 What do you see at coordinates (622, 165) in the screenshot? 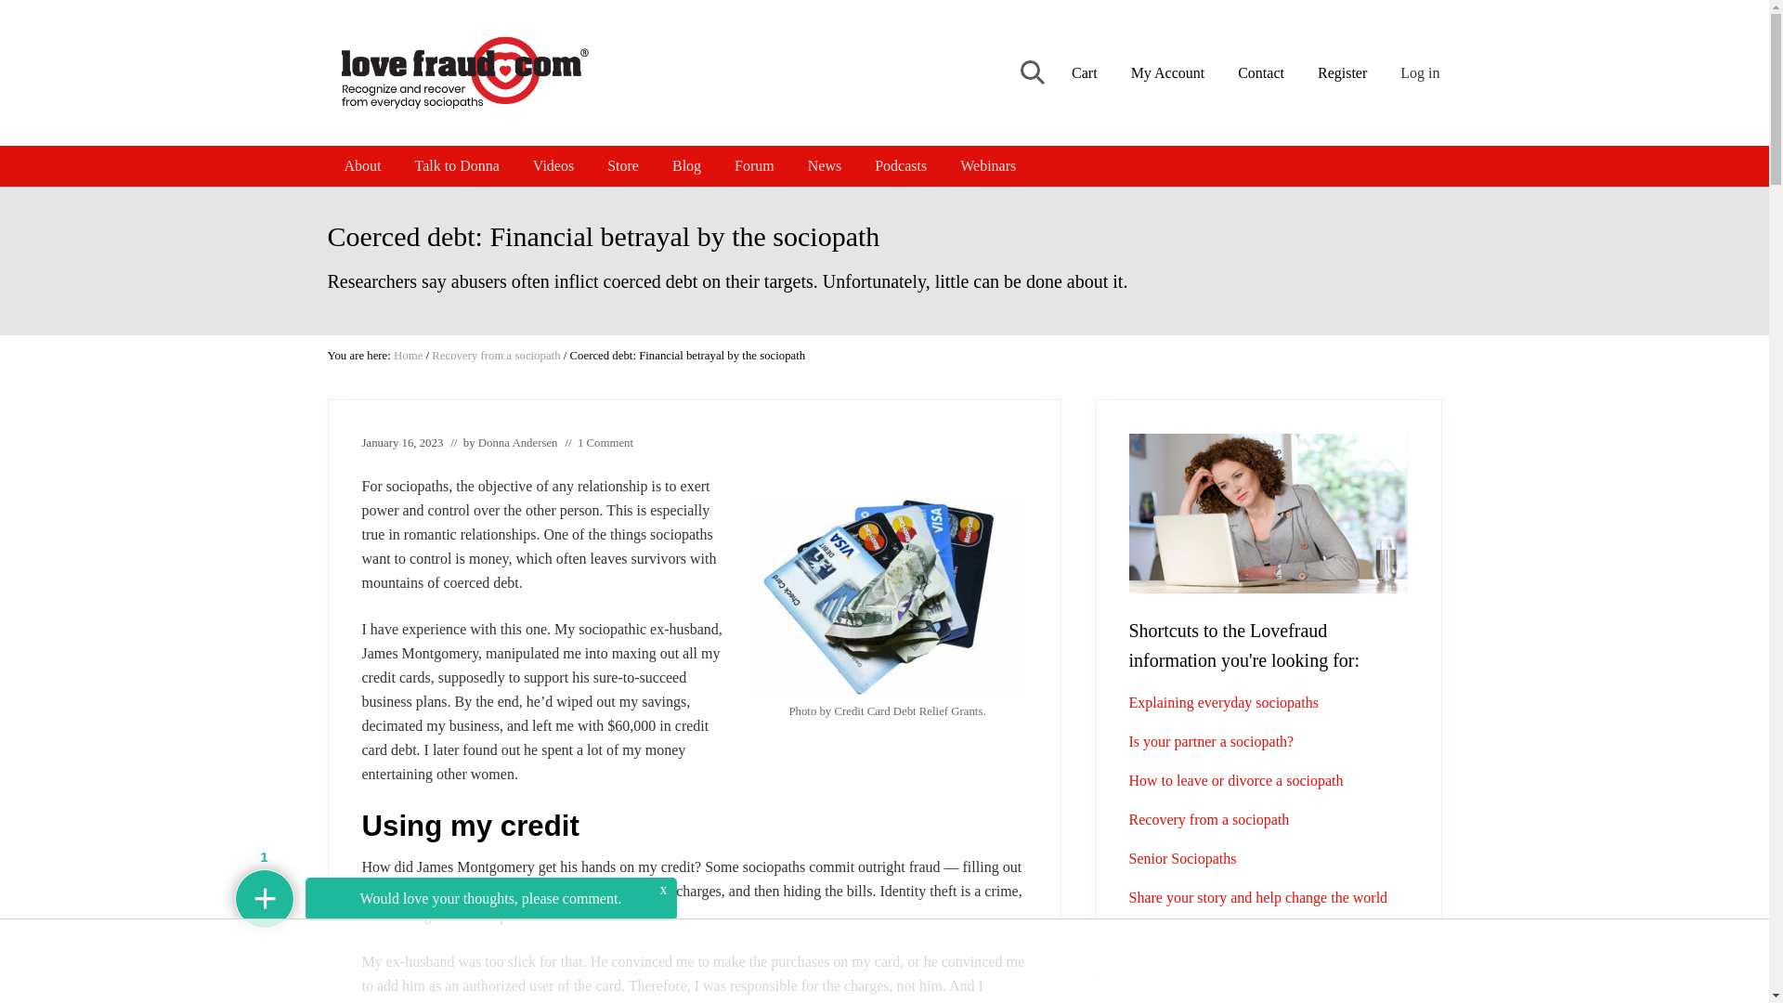
I see `Store` at bounding box center [622, 165].